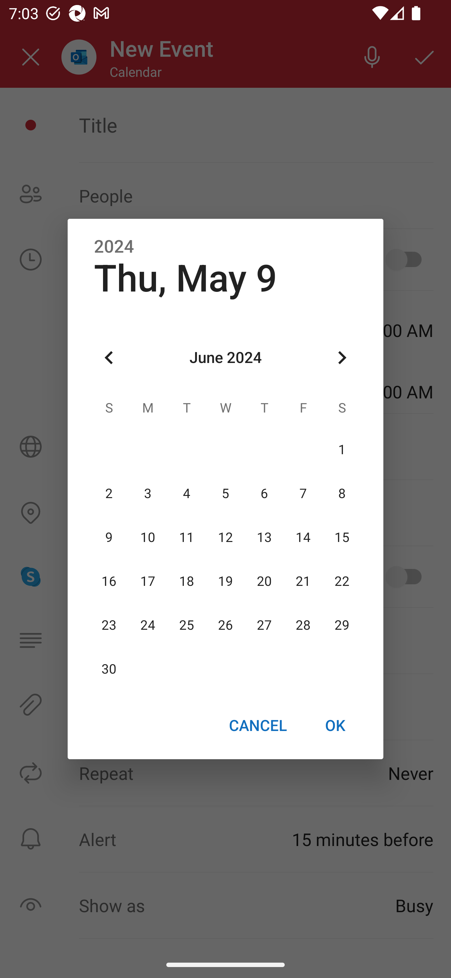 The height and width of the screenshot is (978, 451). What do you see at coordinates (342, 581) in the screenshot?
I see `22 22 June 2024` at bounding box center [342, 581].